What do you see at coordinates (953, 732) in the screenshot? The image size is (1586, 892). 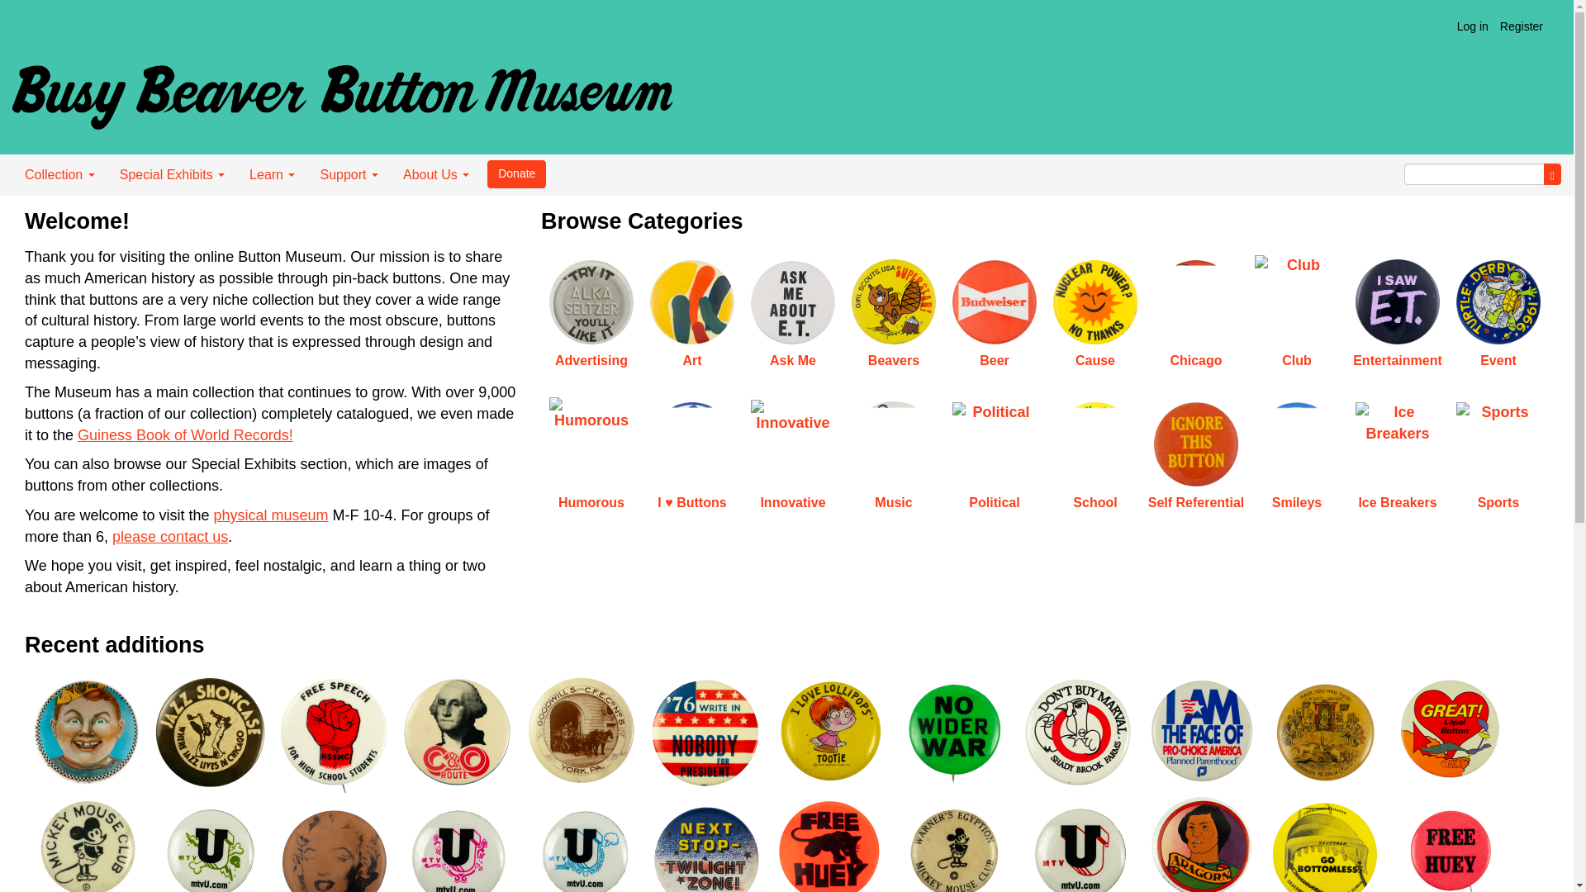 I see `No Wider War` at bounding box center [953, 732].